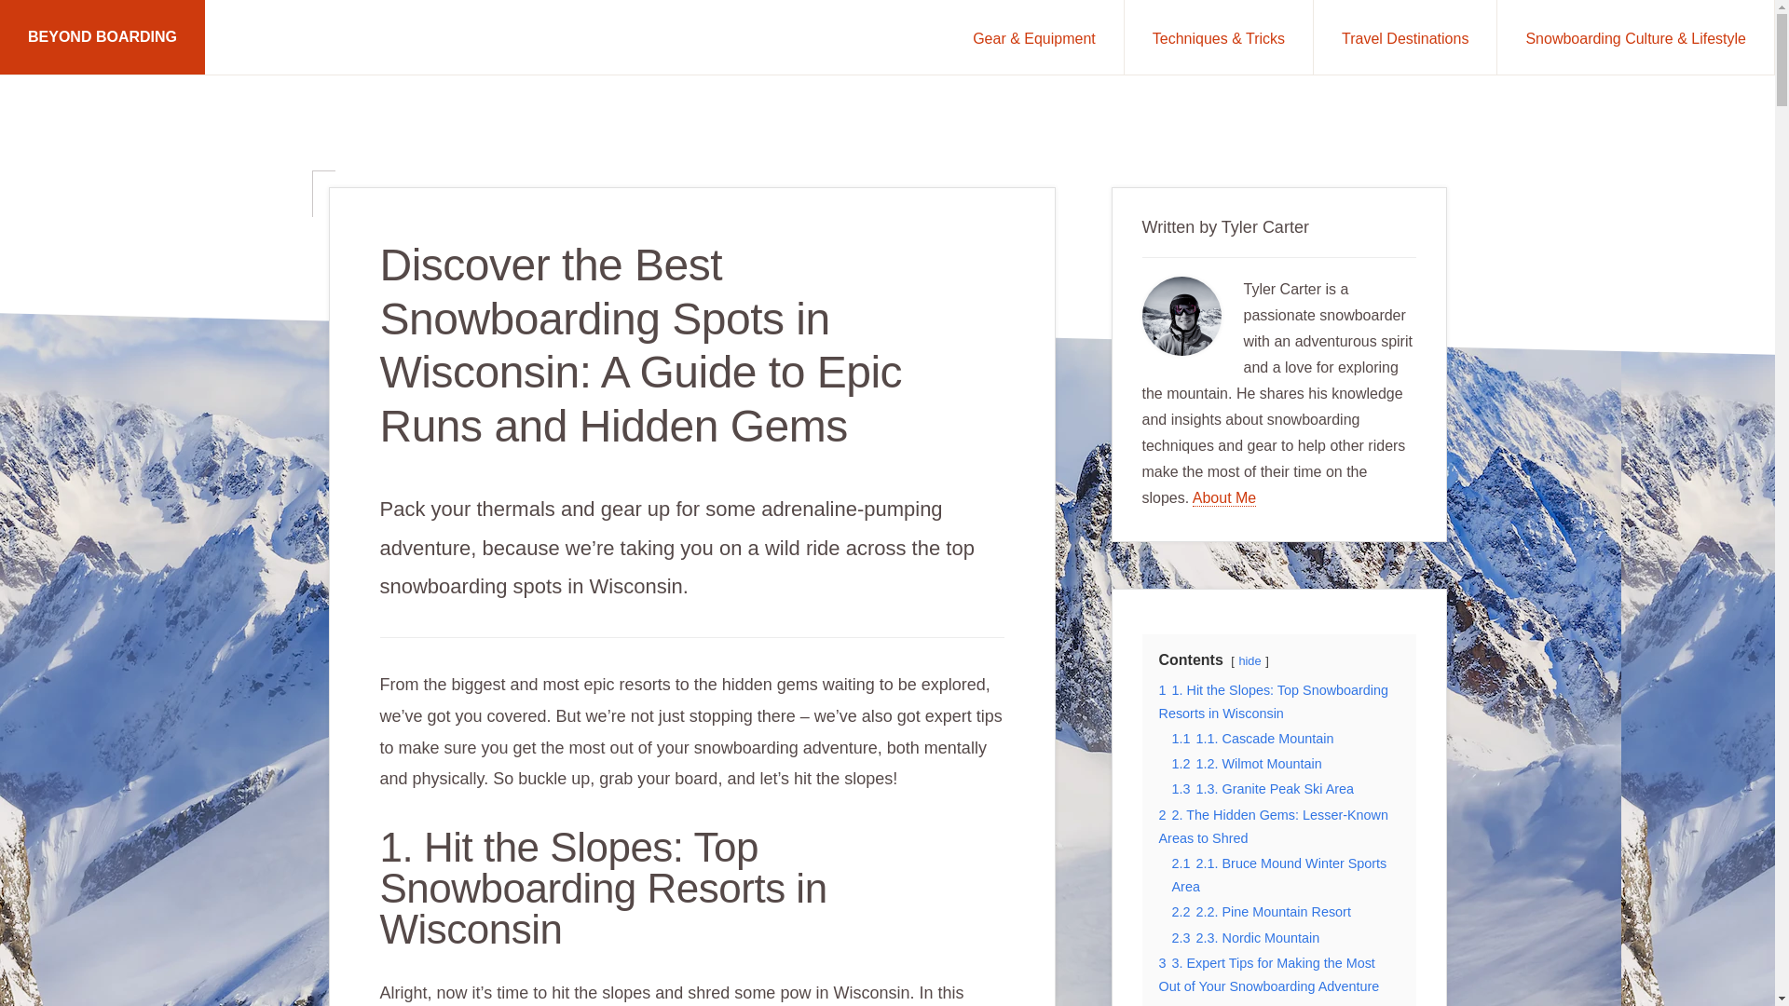 The image size is (1789, 1006). Describe the element at coordinates (1275, 702) in the screenshot. I see `1 1. Hit the Slopes: Top Snowboarding Resorts in Wisconsin` at that location.